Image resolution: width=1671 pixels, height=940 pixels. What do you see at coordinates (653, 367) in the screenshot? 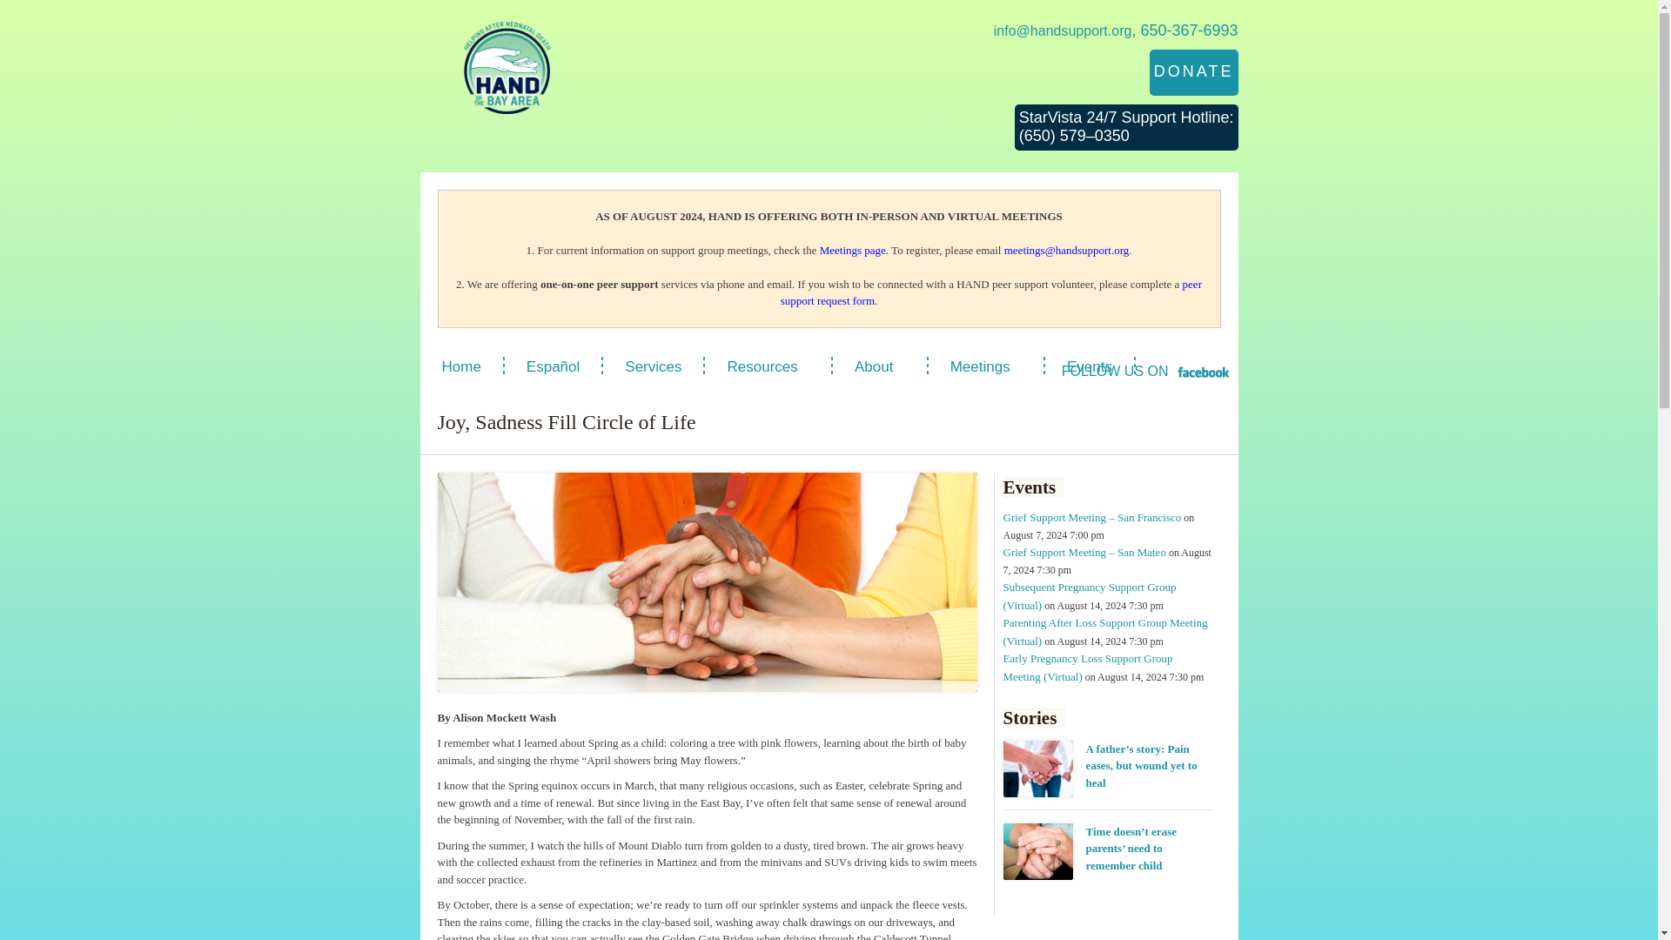
I see `Services` at bounding box center [653, 367].